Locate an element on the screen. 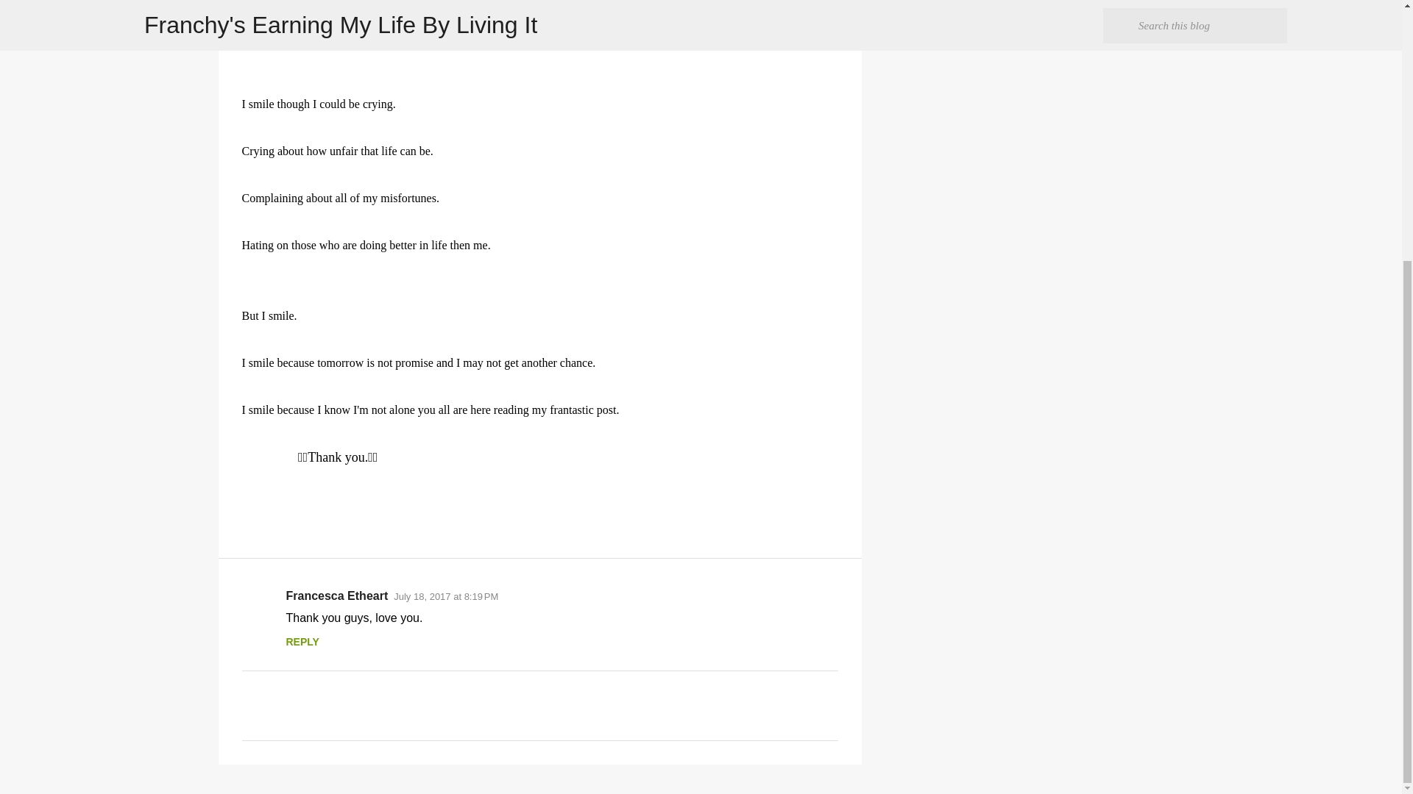 The height and width of the screenshot is (794, 1413). REPLY is located at coordinates (302, 642).